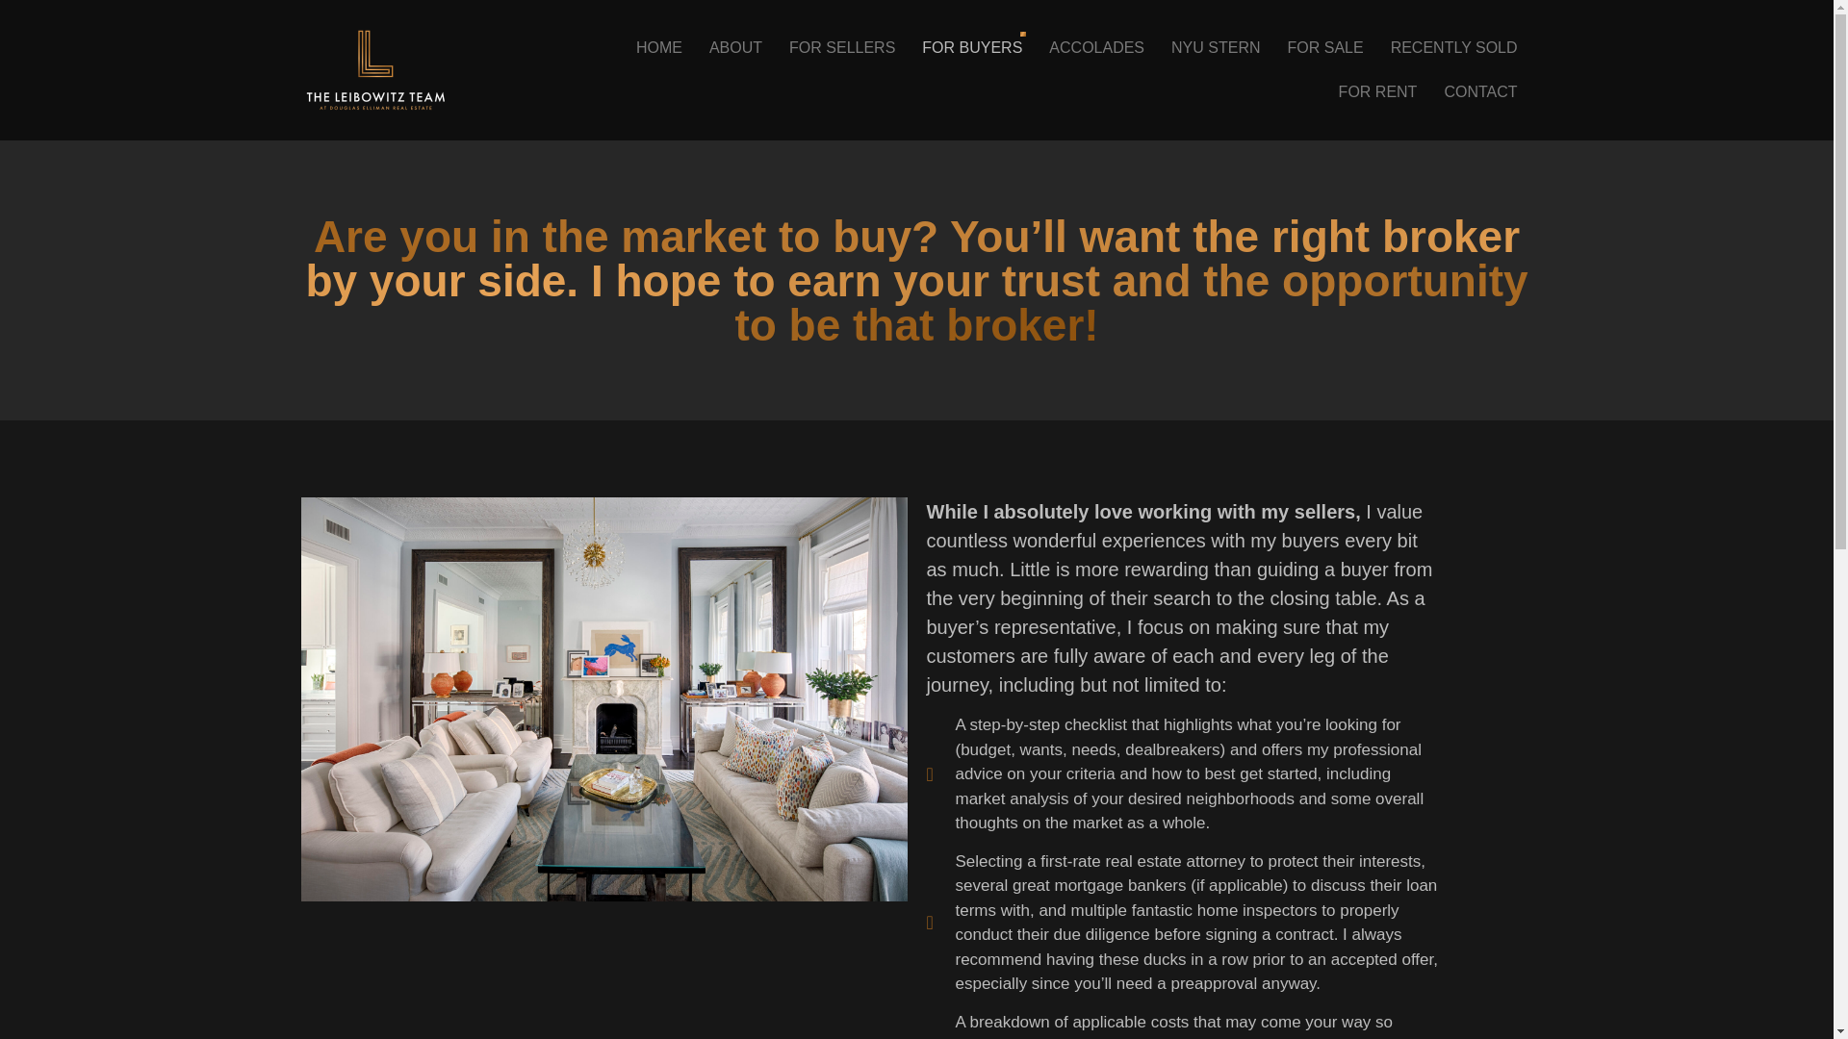 The image size is (1848, 1039). Describe the element at coordinates (1215, 48) in the screenshot. I see `NYU STERN` at that location.